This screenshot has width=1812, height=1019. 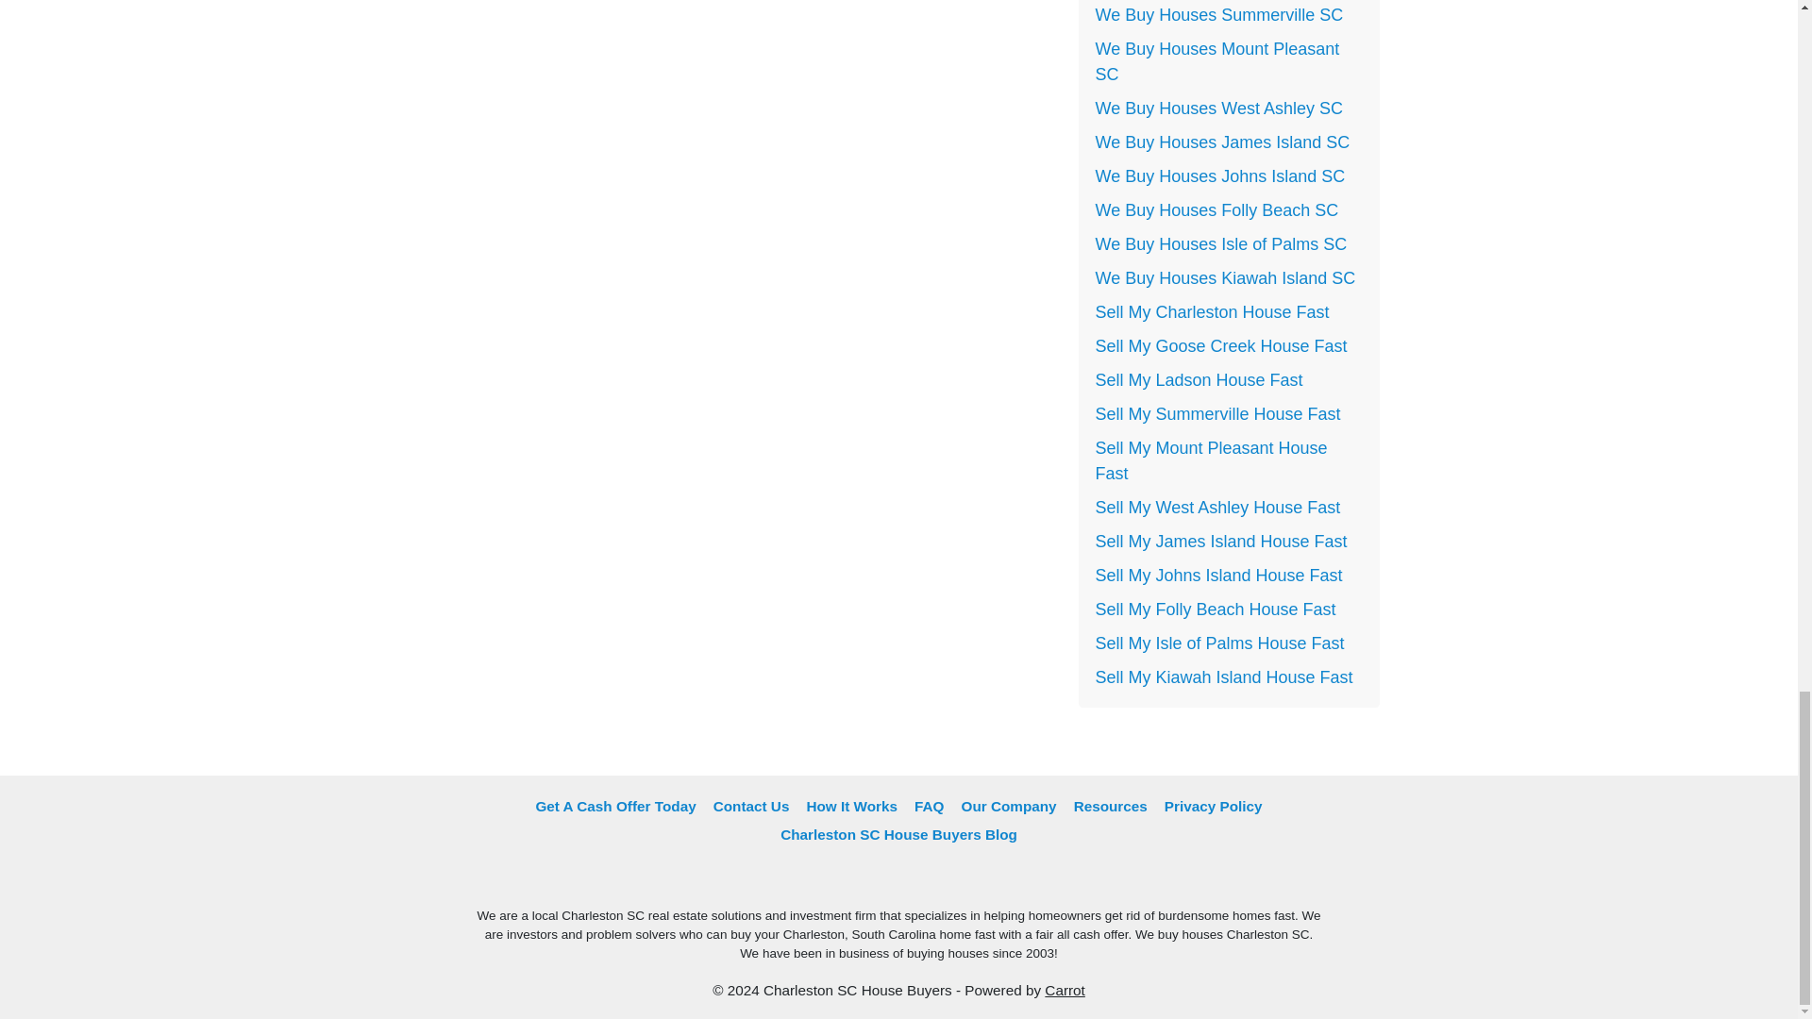 What do you see at coordinates (1219, 175) in the screenshot?
I see `We Buy Houses Johns Island SC` at bounding box center [1219, 175].